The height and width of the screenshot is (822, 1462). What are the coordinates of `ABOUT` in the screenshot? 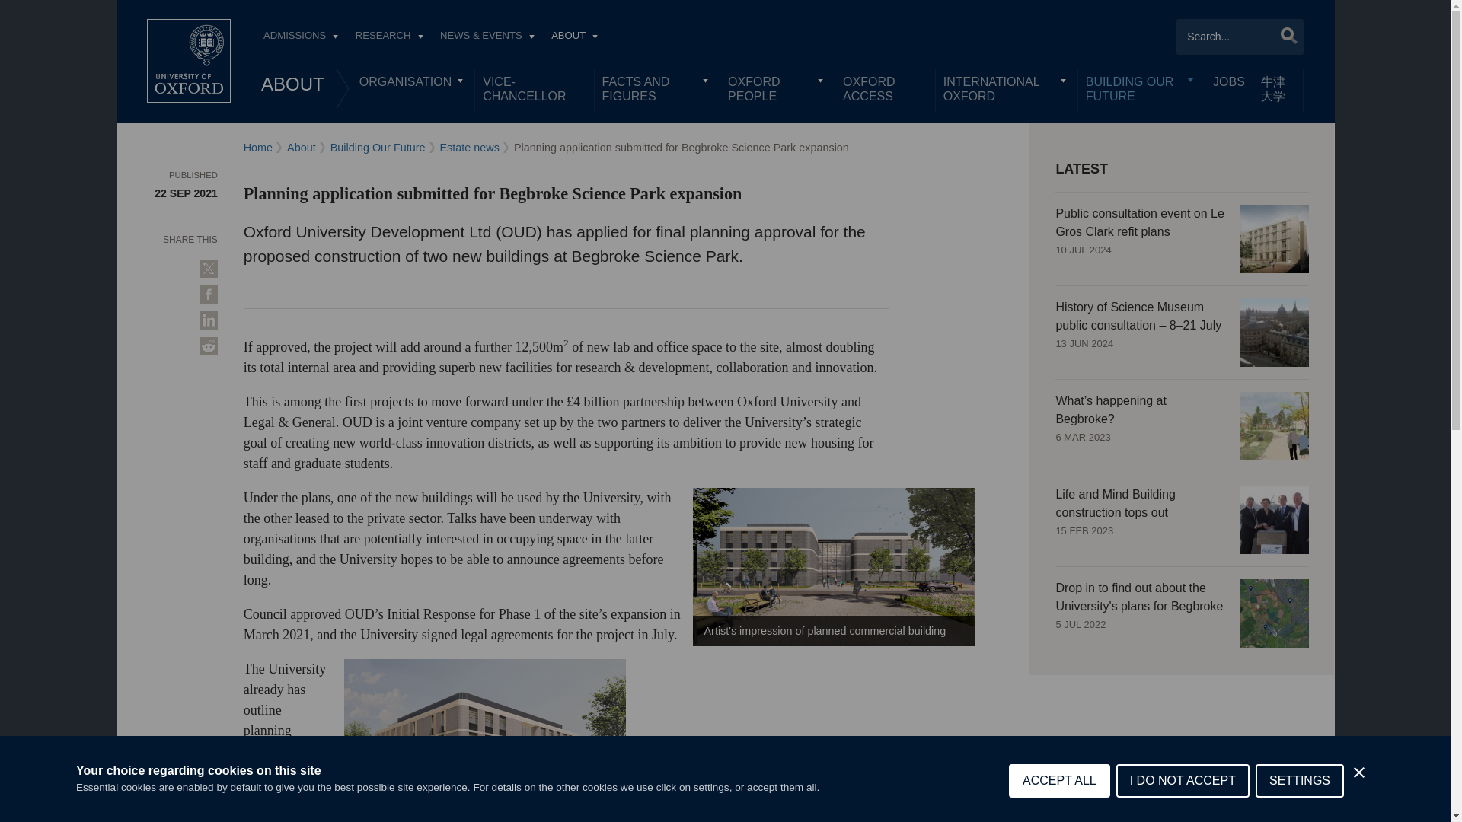 It's located at (574, 37).